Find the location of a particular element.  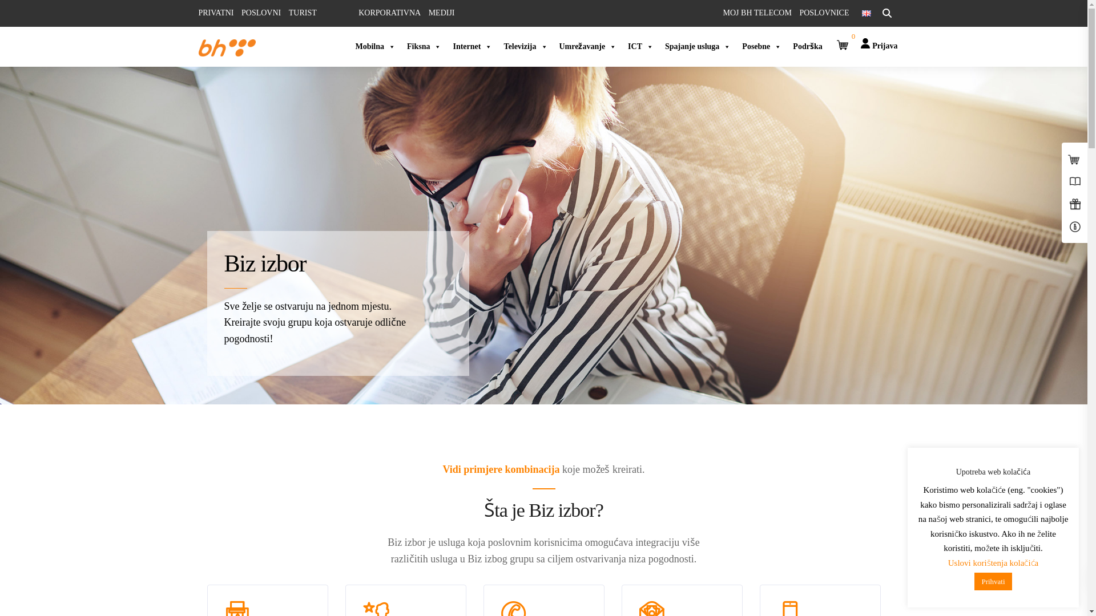

Prihvati is located at coordinates (993, 582).